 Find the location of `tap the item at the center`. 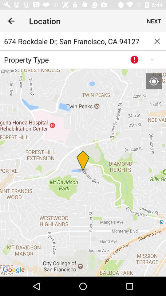

tap the item at the center is located at coordinates (83, 173).